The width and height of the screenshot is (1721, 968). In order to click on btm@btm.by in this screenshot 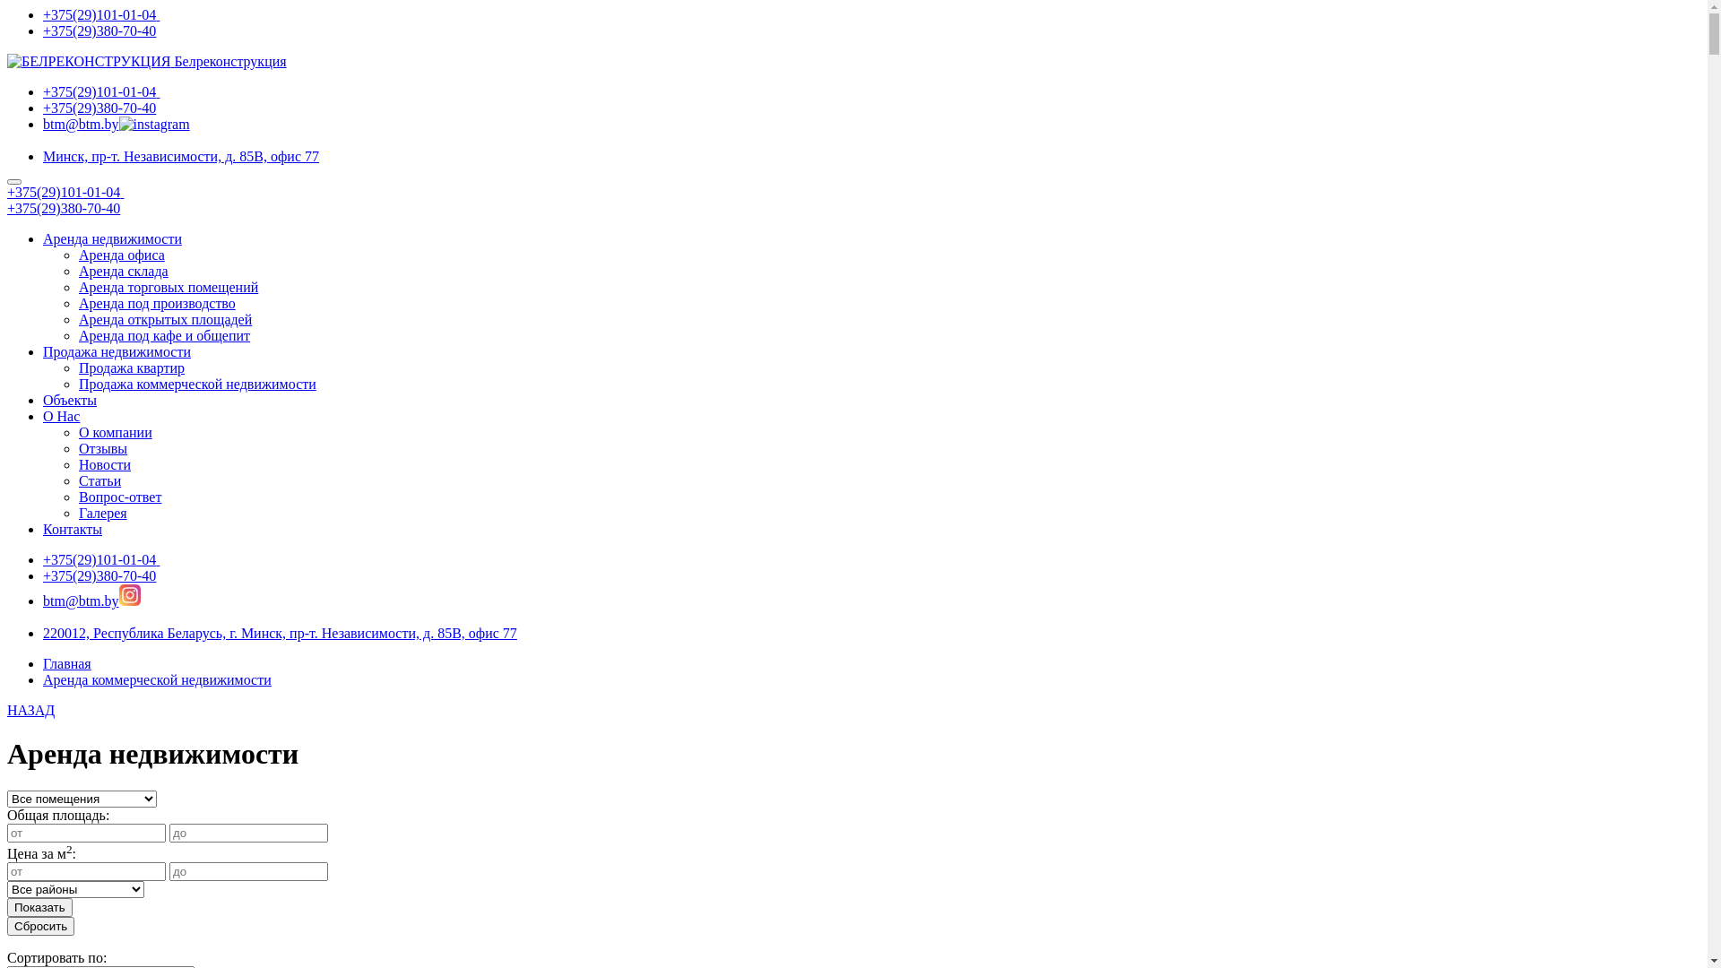, I will do `click(81, 124)`.